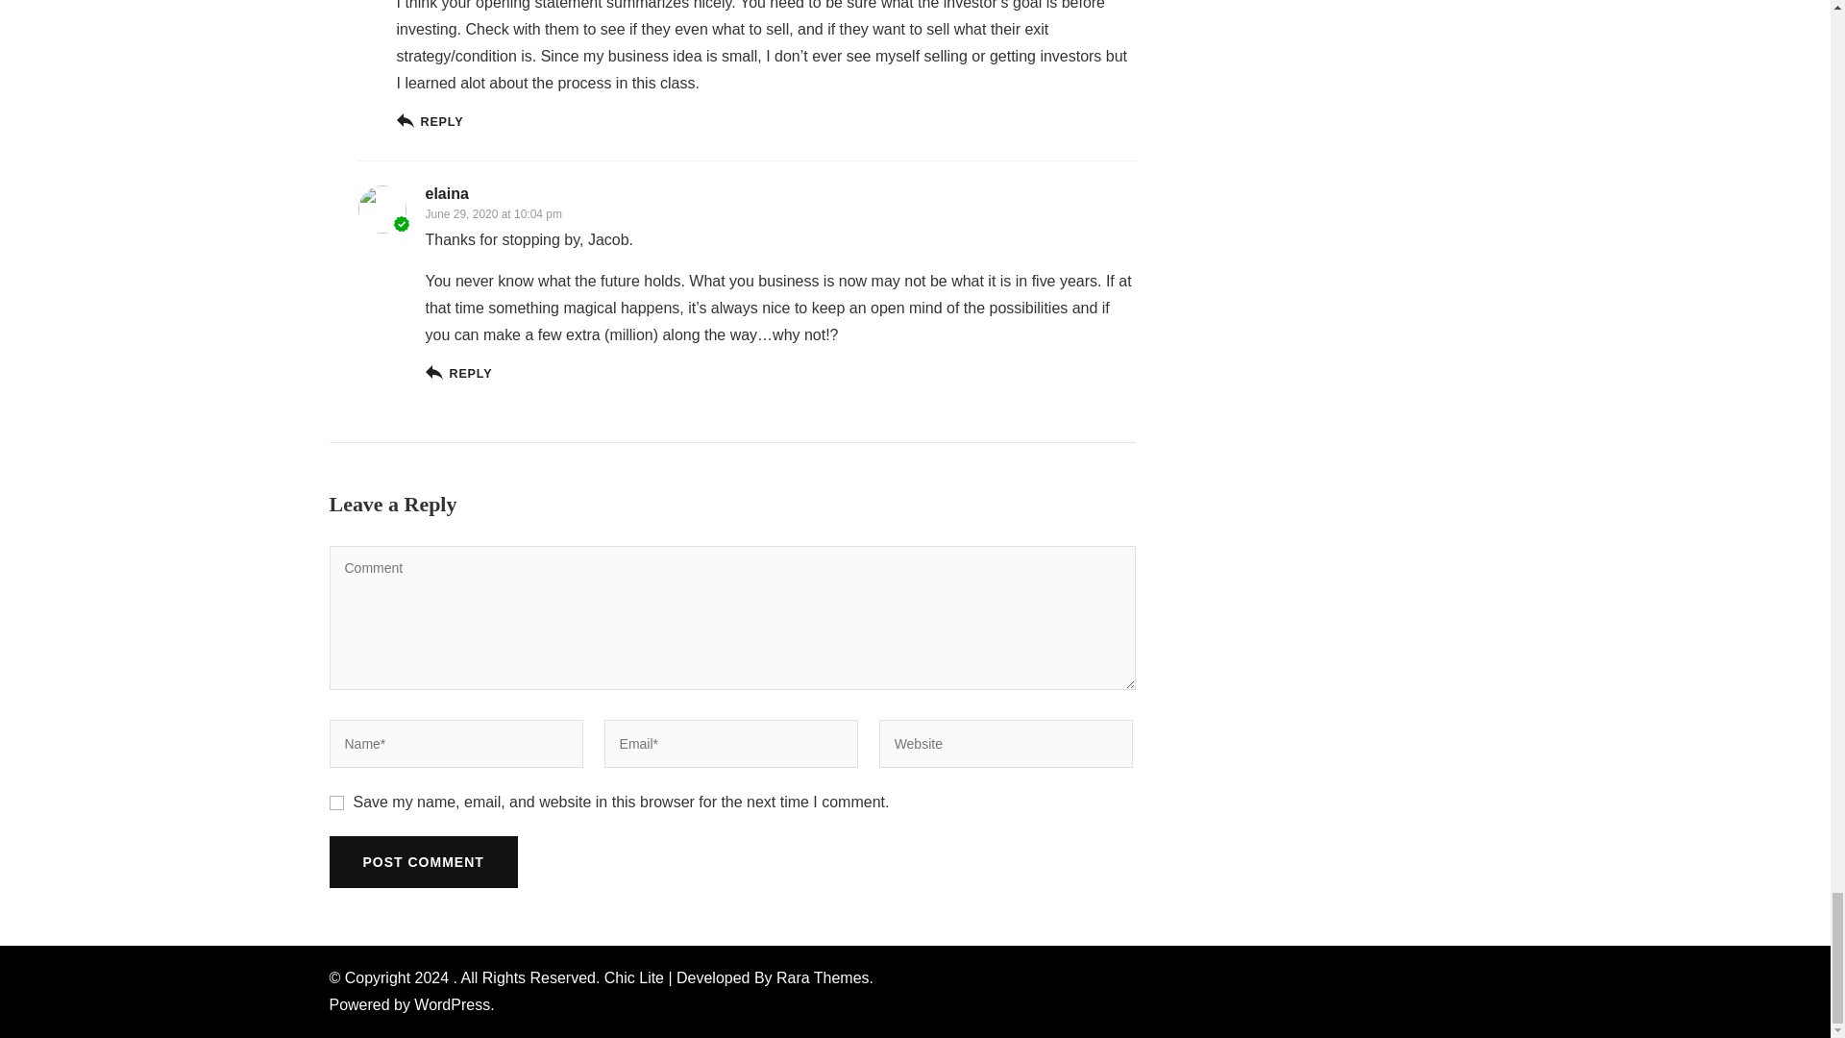  I want to click on Post Comment, so click(422, 862).